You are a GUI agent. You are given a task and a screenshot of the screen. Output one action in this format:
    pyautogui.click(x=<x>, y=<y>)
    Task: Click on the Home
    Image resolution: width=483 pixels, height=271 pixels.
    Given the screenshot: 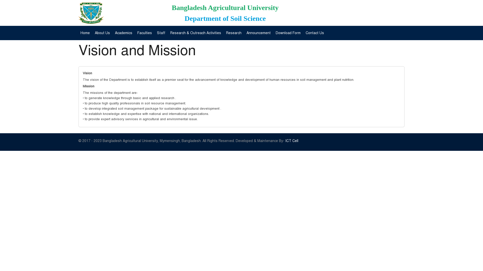 What is the action you would take?
    pyautogui.click(x=85, y=33)
    